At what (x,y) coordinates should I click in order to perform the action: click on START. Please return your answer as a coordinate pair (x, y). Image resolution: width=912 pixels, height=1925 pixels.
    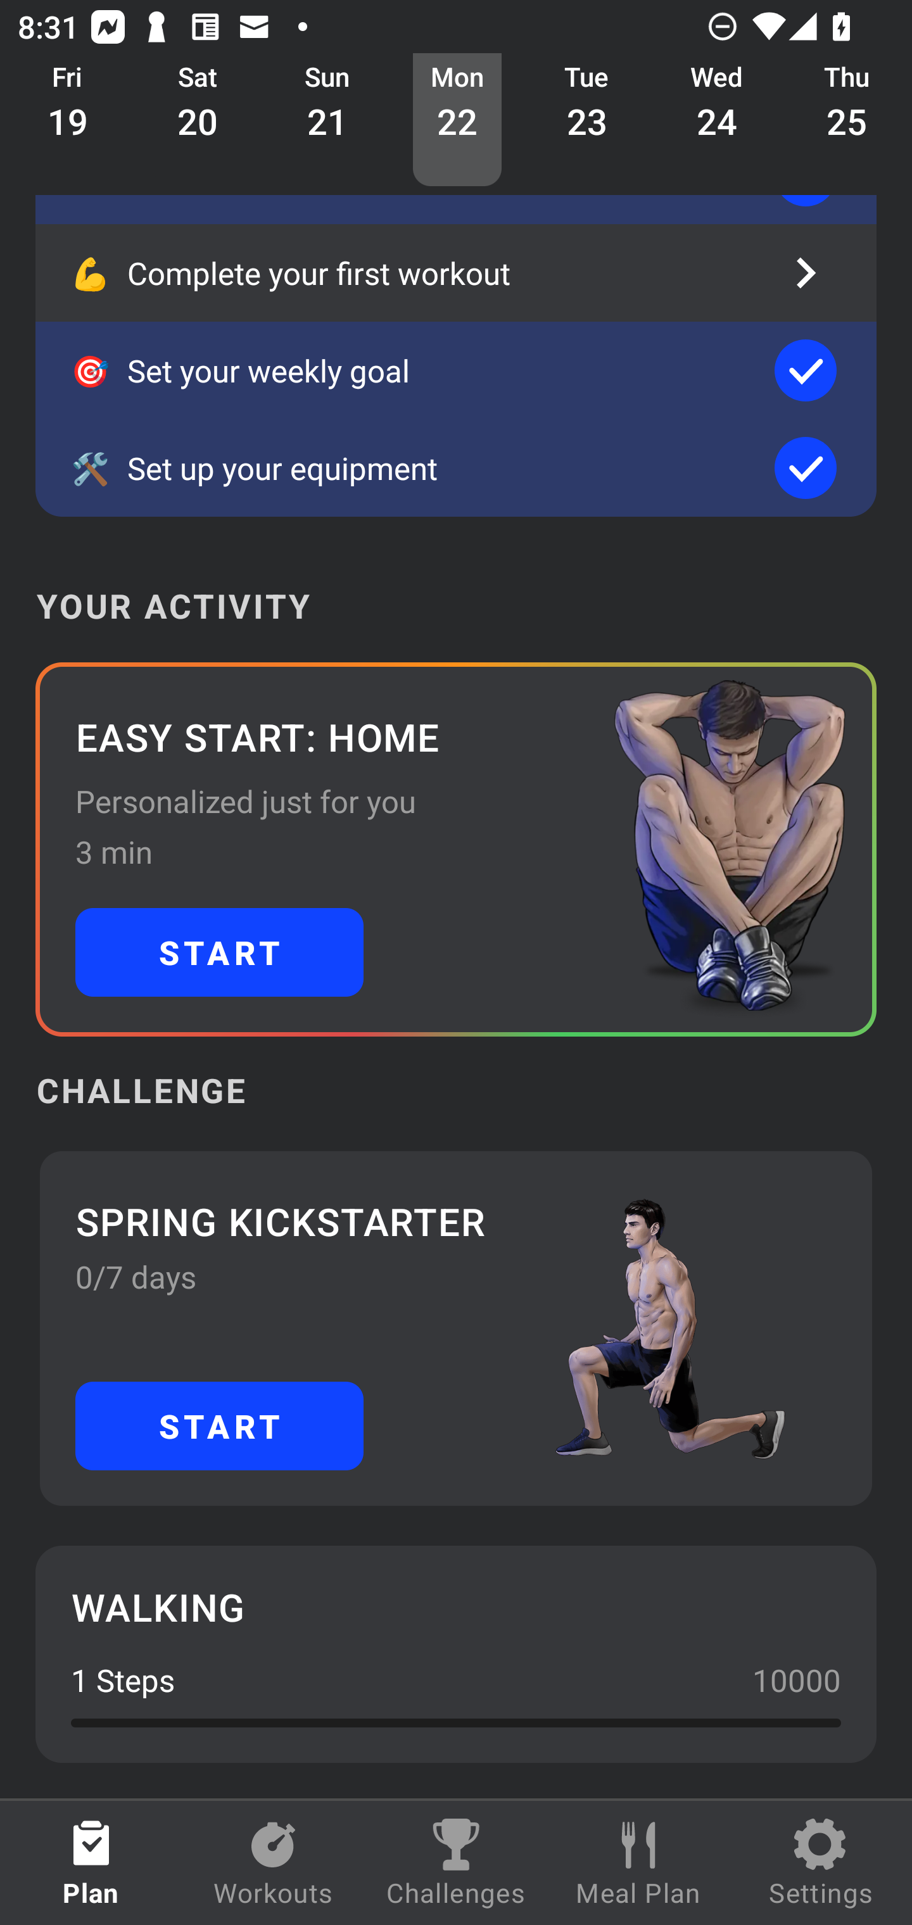
    Looking at the image, I should click on (219, 952).